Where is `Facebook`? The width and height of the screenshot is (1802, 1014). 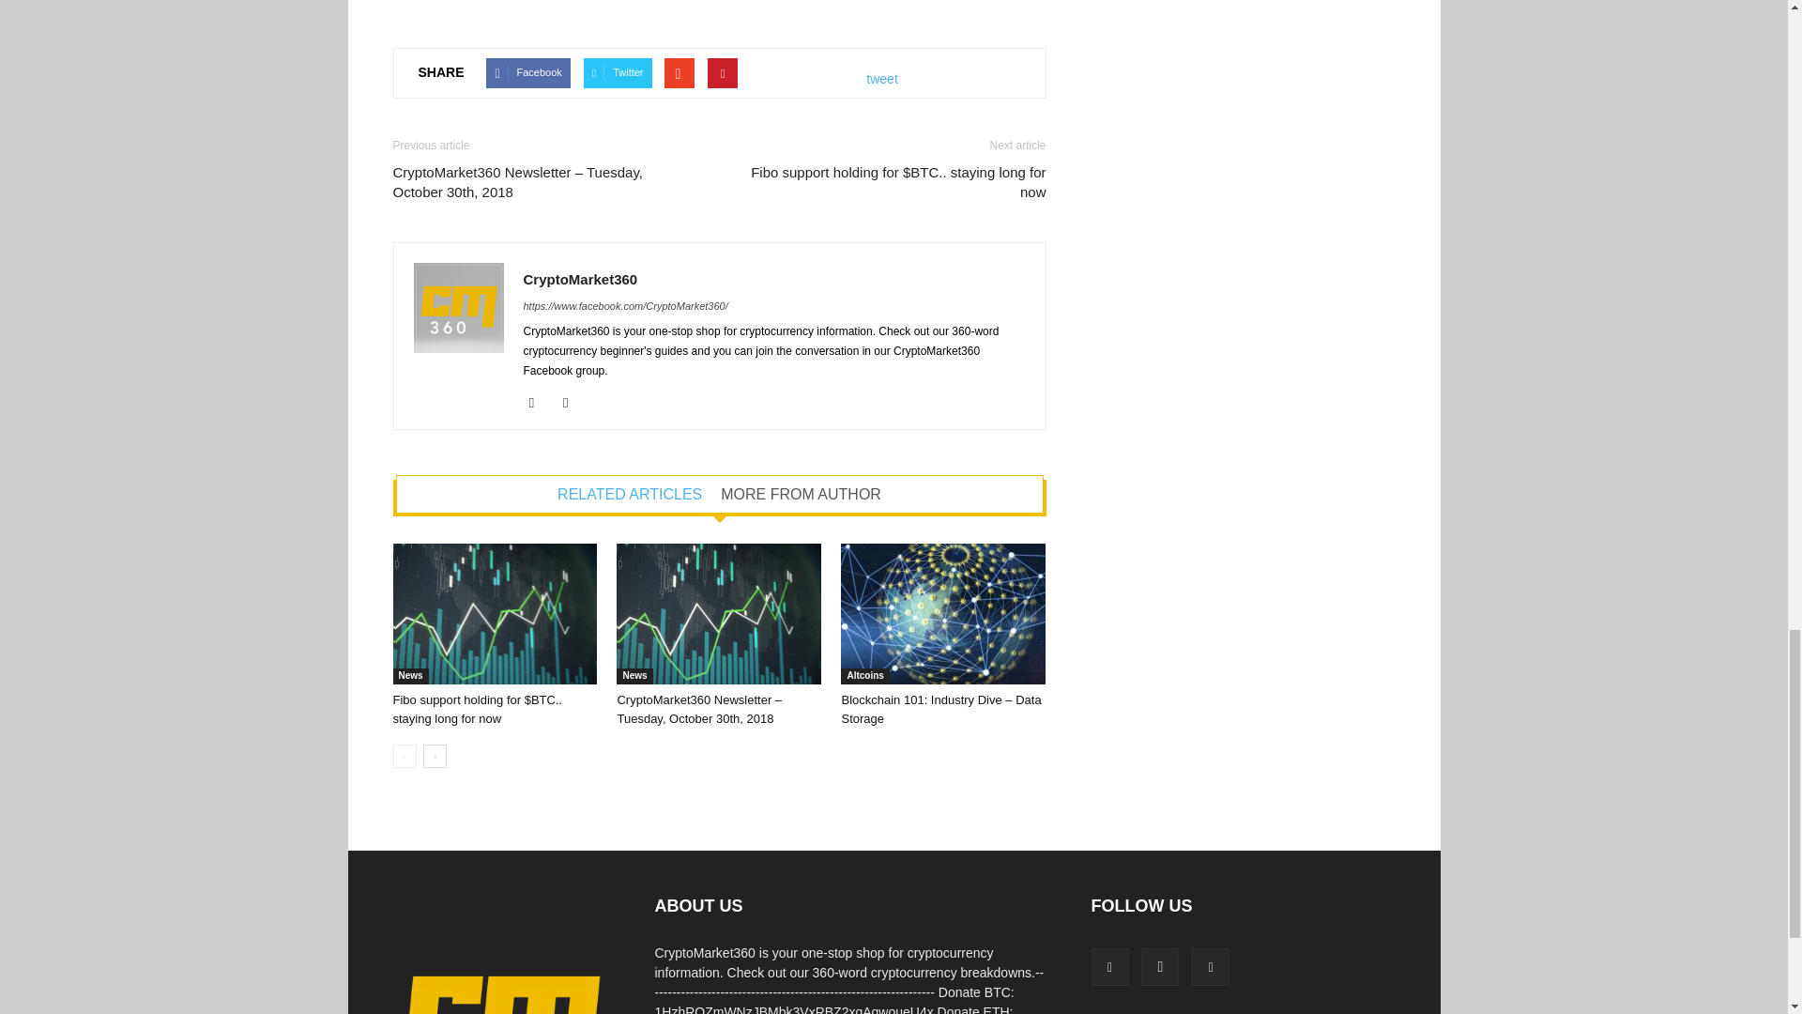 Facebook is located at coordinates (539, 402).